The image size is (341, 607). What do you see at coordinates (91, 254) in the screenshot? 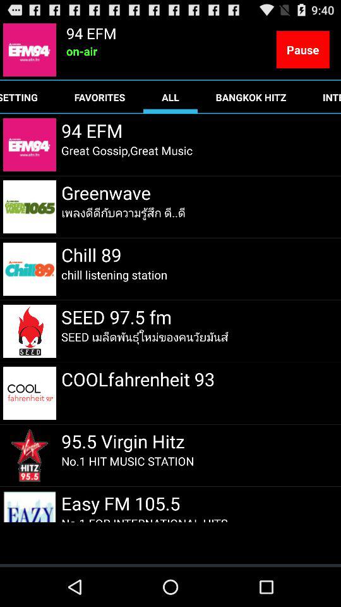
I see `tap the app above chill listening station` at bounding box center [91, 254].